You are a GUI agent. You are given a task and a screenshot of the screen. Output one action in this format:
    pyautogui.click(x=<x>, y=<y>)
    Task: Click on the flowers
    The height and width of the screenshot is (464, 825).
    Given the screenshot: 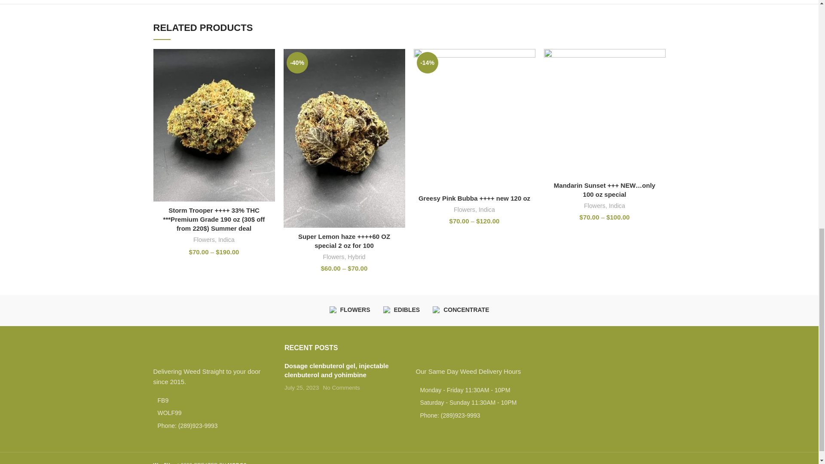 What is the action you would take?
    pyautogui.click(x=333, y=310)
    